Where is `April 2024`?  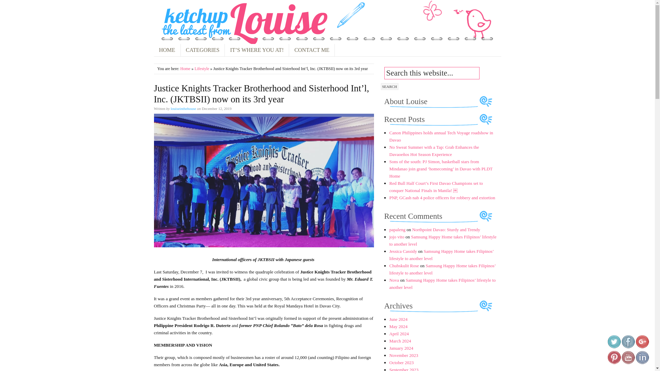 April 2024 is located at coordinates (399, 334).